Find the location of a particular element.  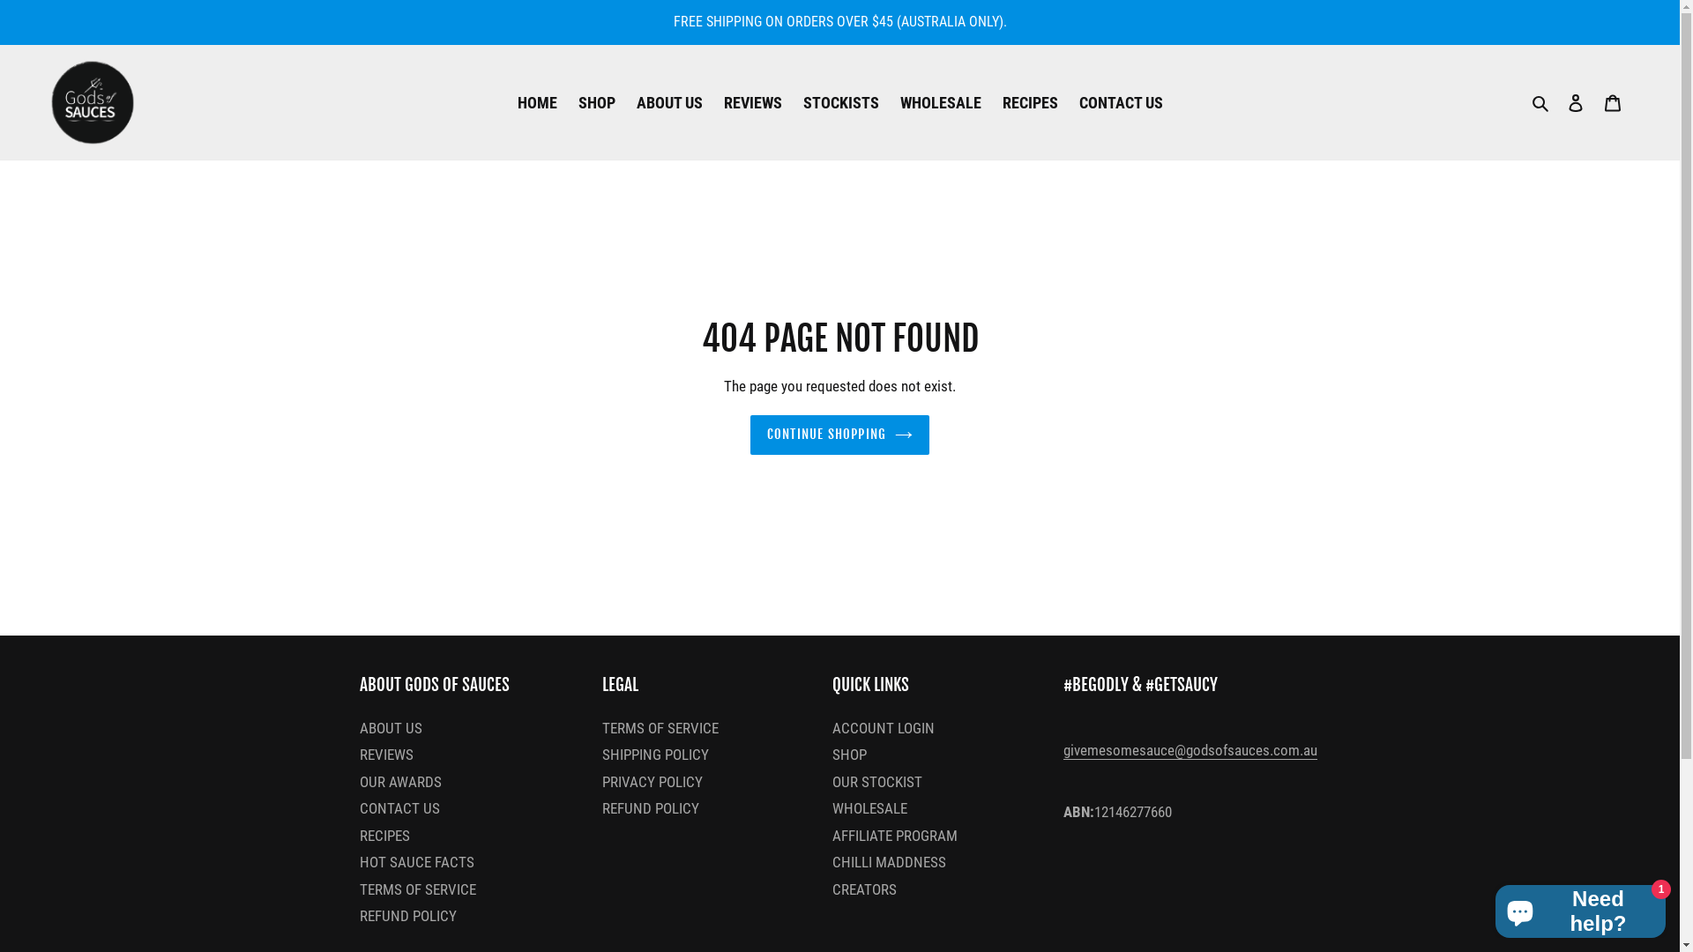

AFFILIATE PROGRAM is located at coordinates (895, 836).